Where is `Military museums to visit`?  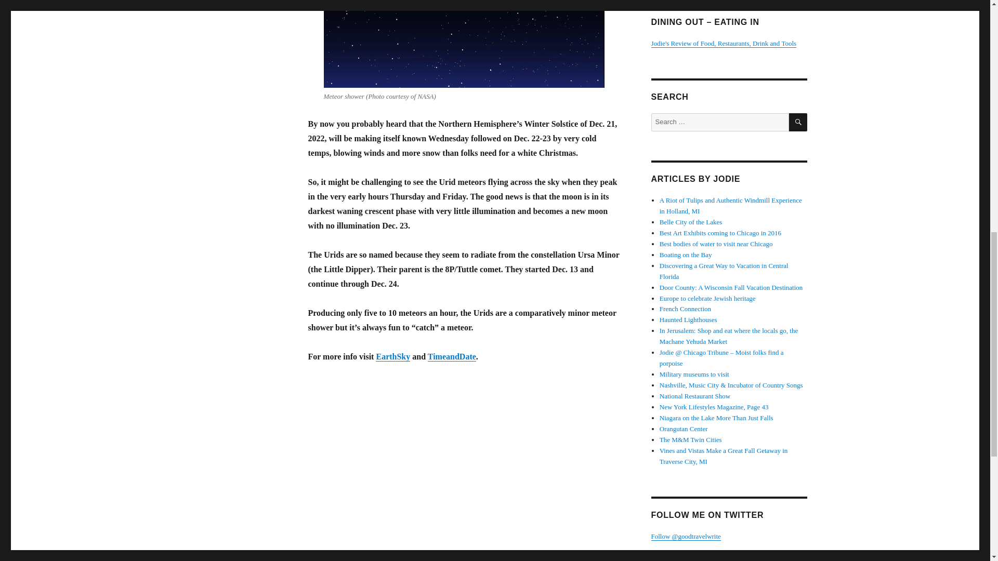
Military museums to visit is located at coordinates (694, 374).